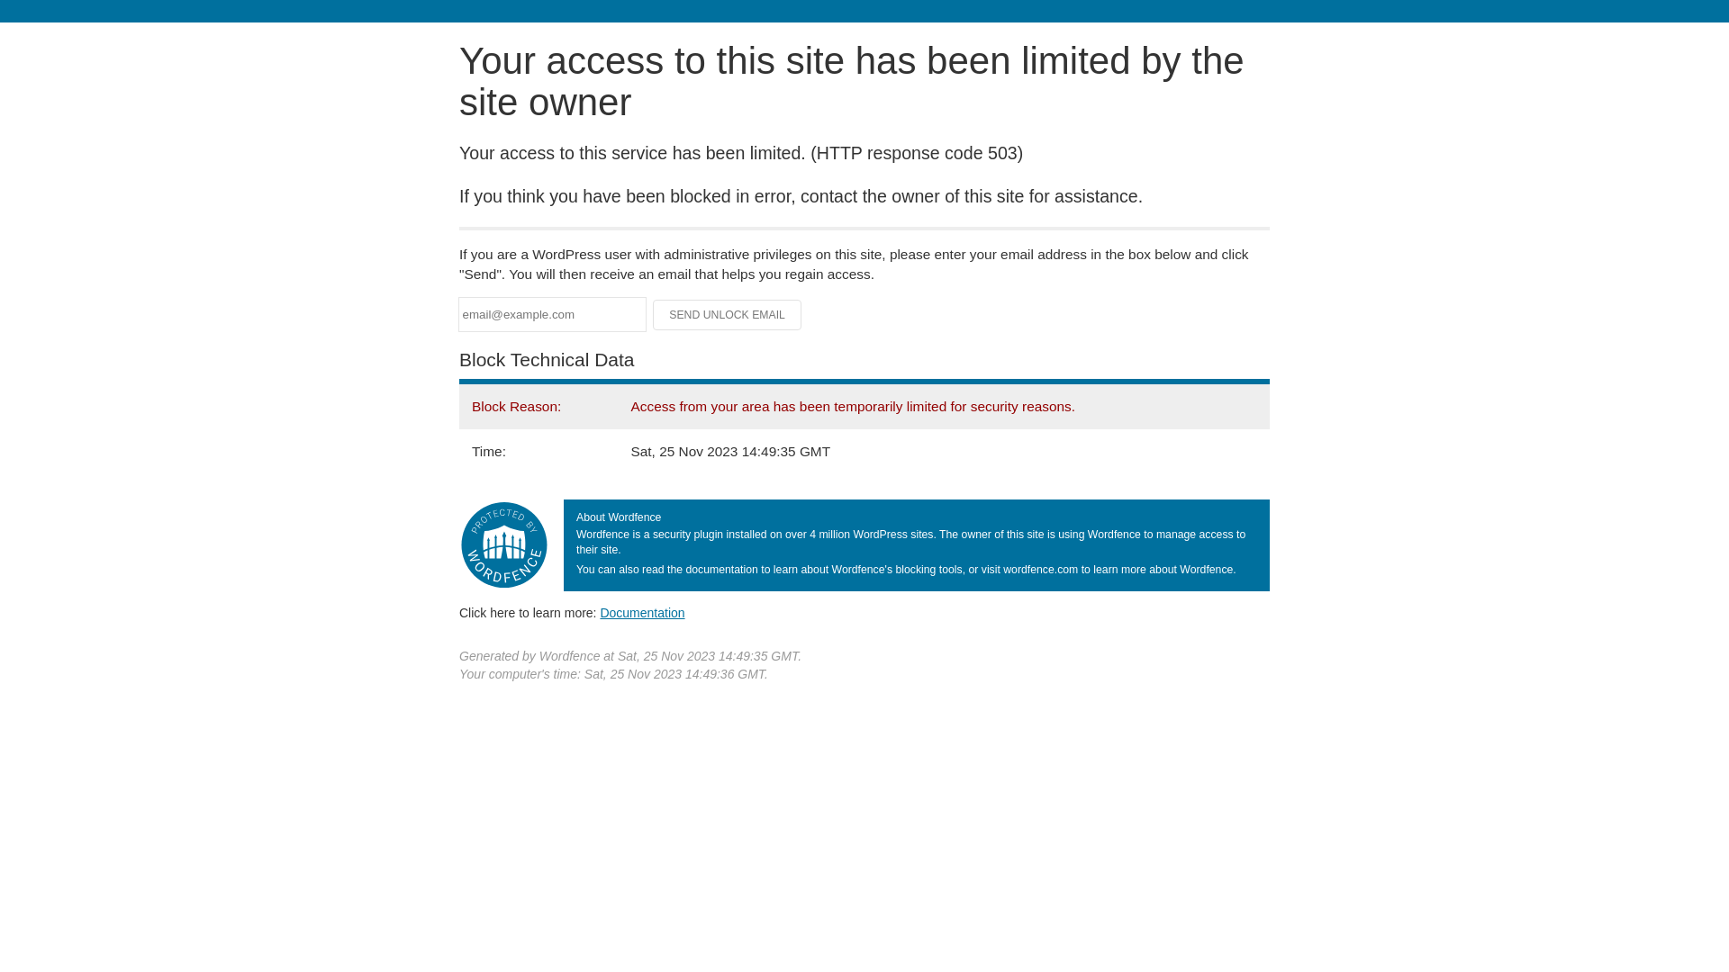  What do you see at coordinates (642, 613) in the screenshot?
I see `Documentation` at bounding box center [642, 613].